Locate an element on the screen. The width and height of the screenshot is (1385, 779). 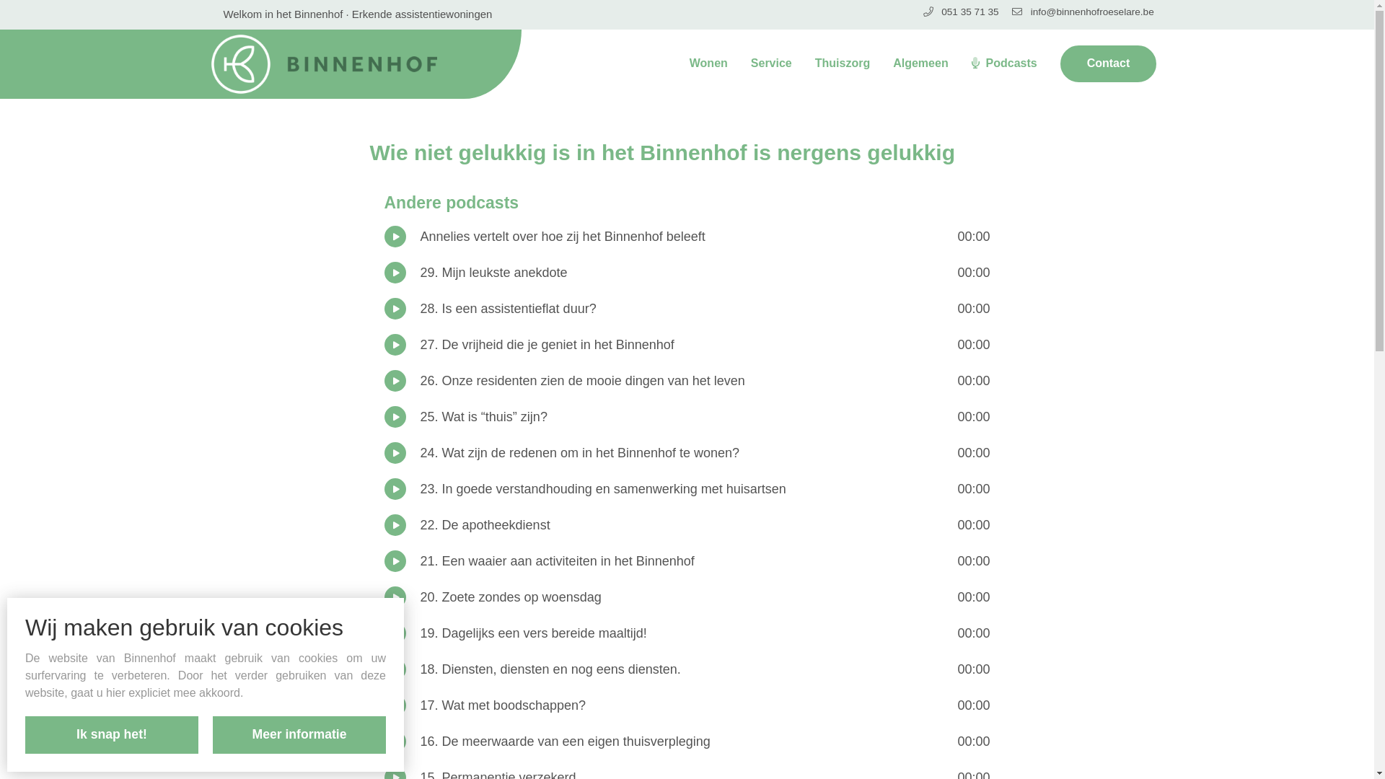
Annelies vertelt over hoe zij het Binnenhof beleeft
00:00 is located at coordinates (687, 237).